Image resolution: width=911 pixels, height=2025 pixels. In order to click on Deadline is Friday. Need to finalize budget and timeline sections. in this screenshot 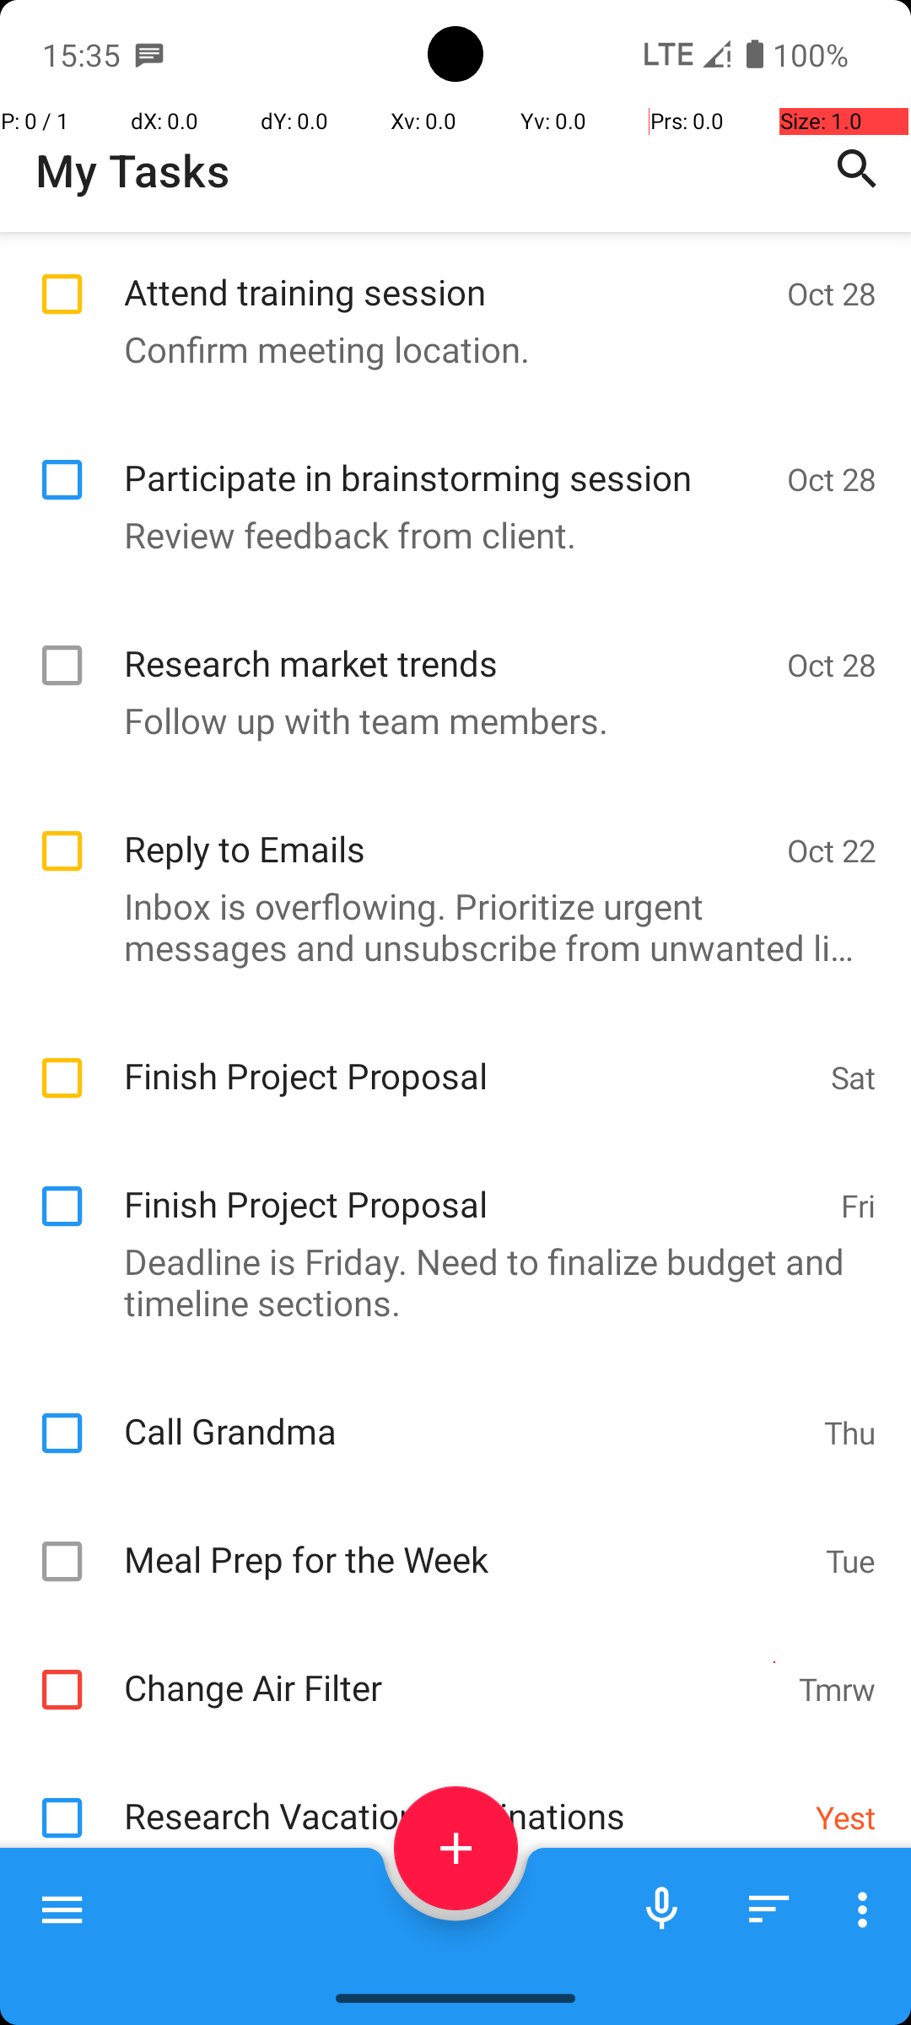, I will do `click(447, 1282)`.